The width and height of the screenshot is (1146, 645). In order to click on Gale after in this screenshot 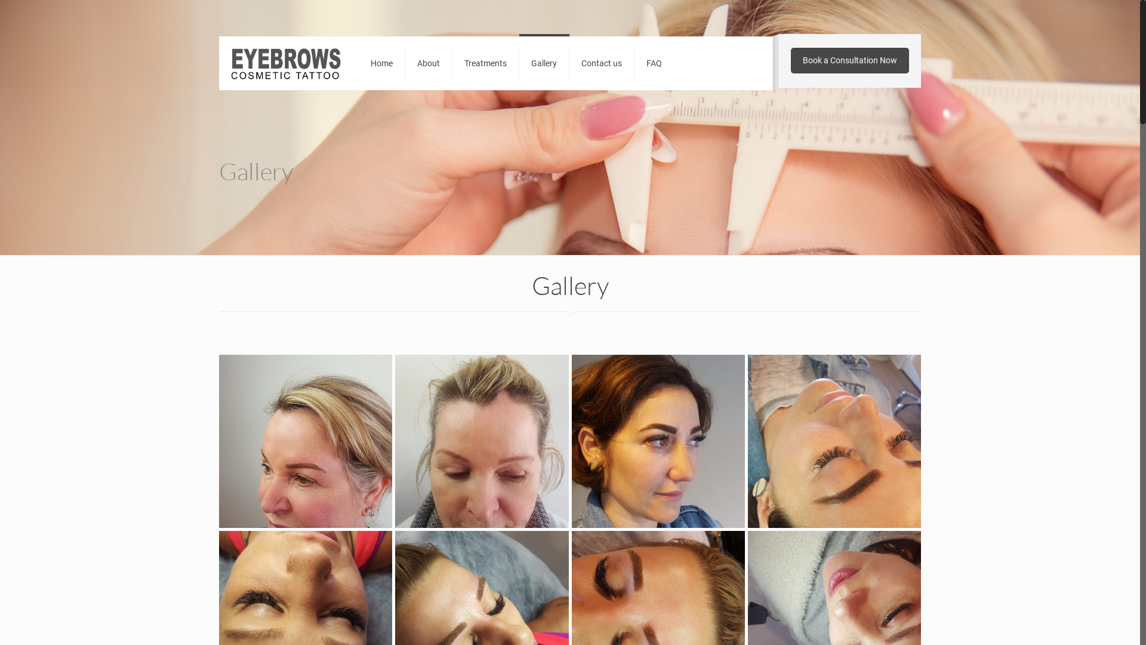, I will do `click(306, 441)`.